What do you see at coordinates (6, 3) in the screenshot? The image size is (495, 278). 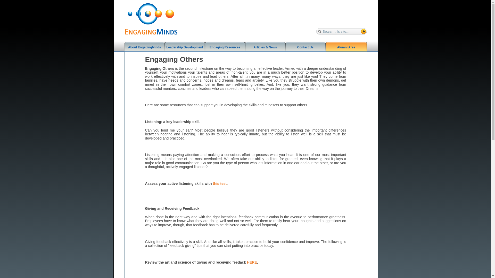 I see `Search` at bounding box center [6, 3].